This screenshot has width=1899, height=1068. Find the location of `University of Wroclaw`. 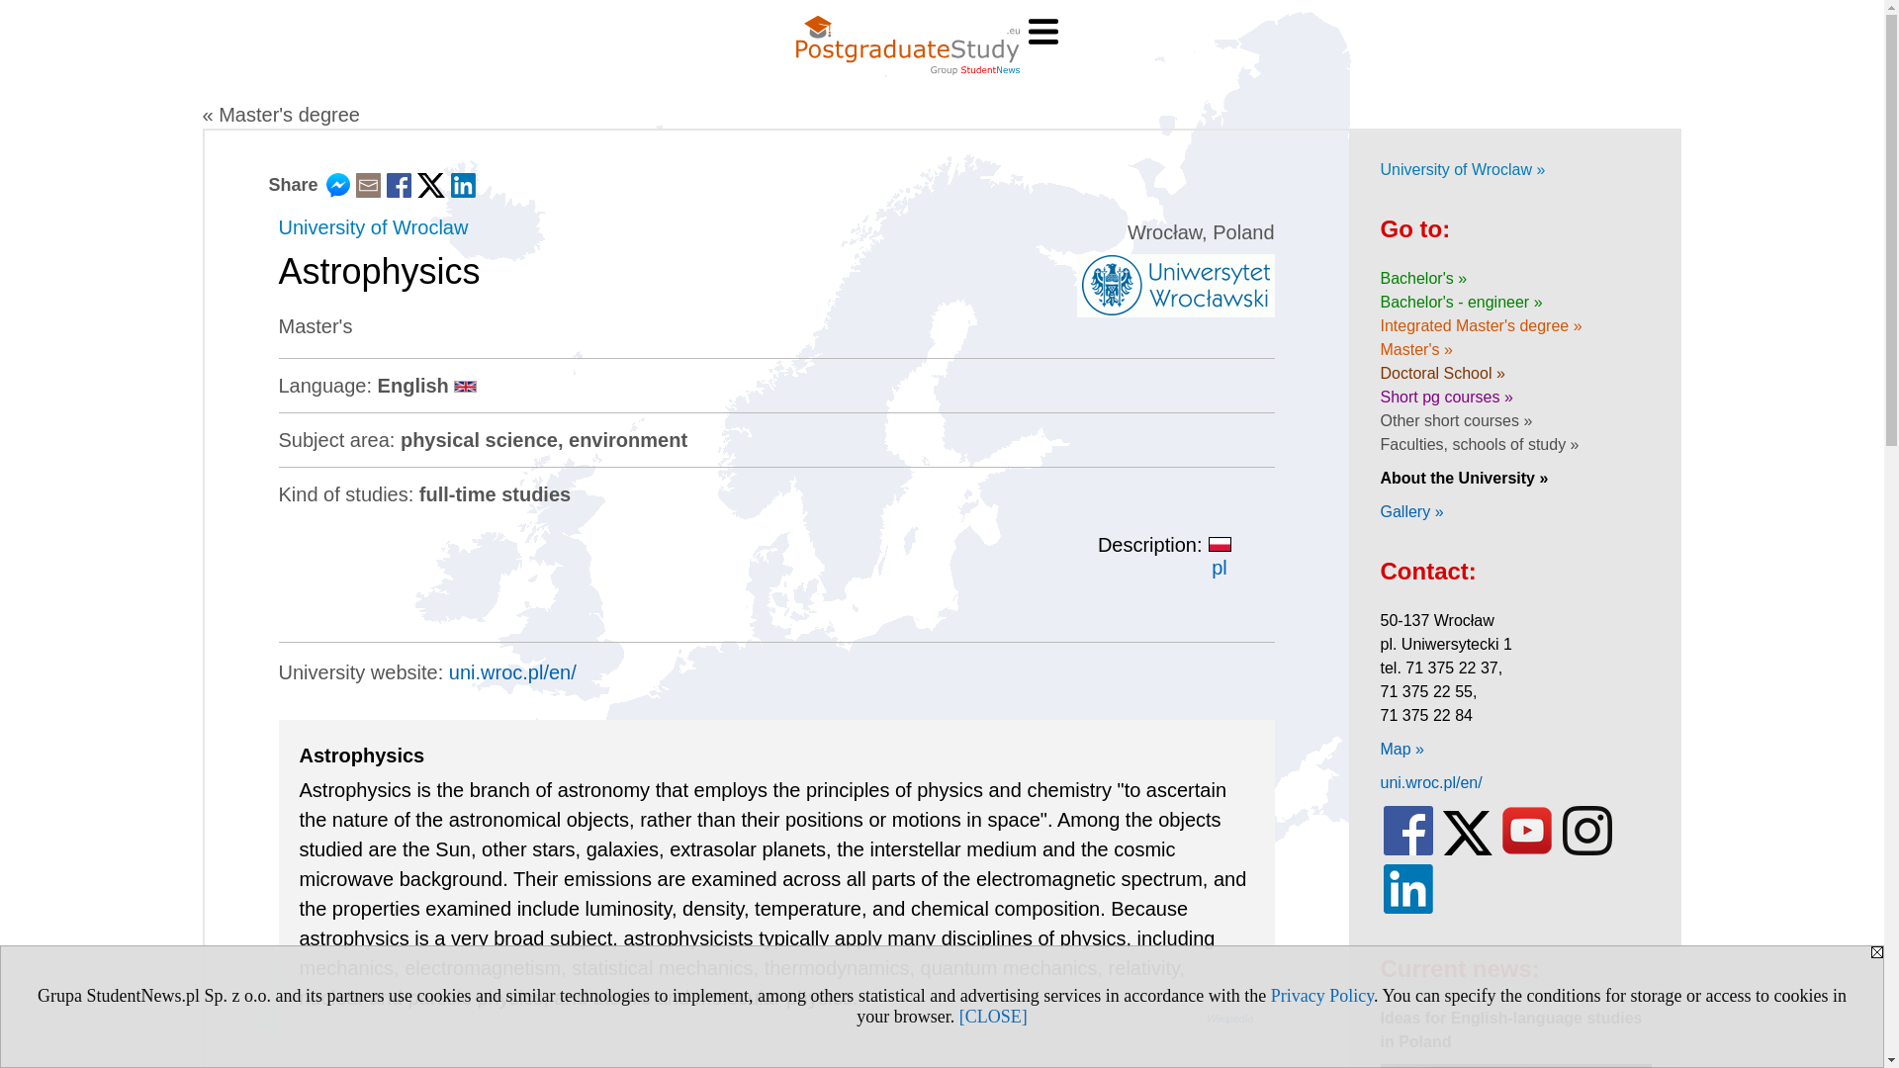

University of Wroclaw is located at coordinates (374, 227).